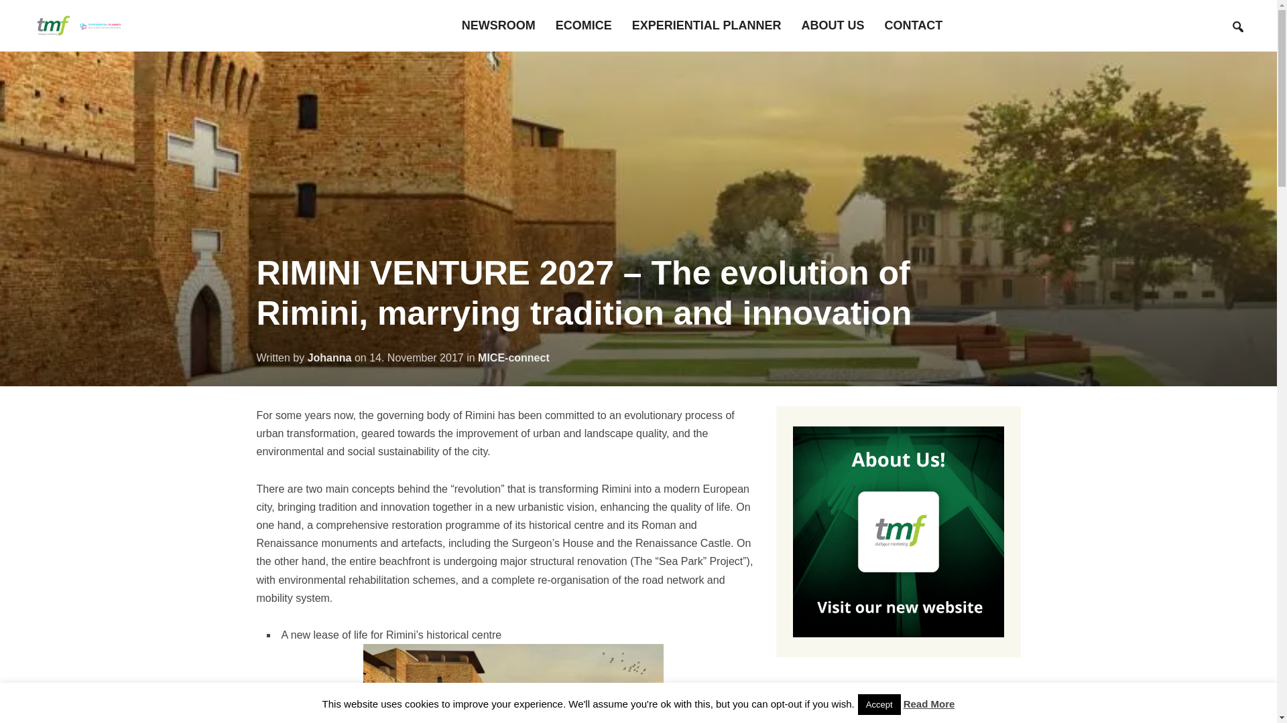 Image resolution: width=1287 pixels, height=723 pixels. Describe the element at coordinates (329, 357) in the screenshot. I see `Posts by Johanna` at that location.